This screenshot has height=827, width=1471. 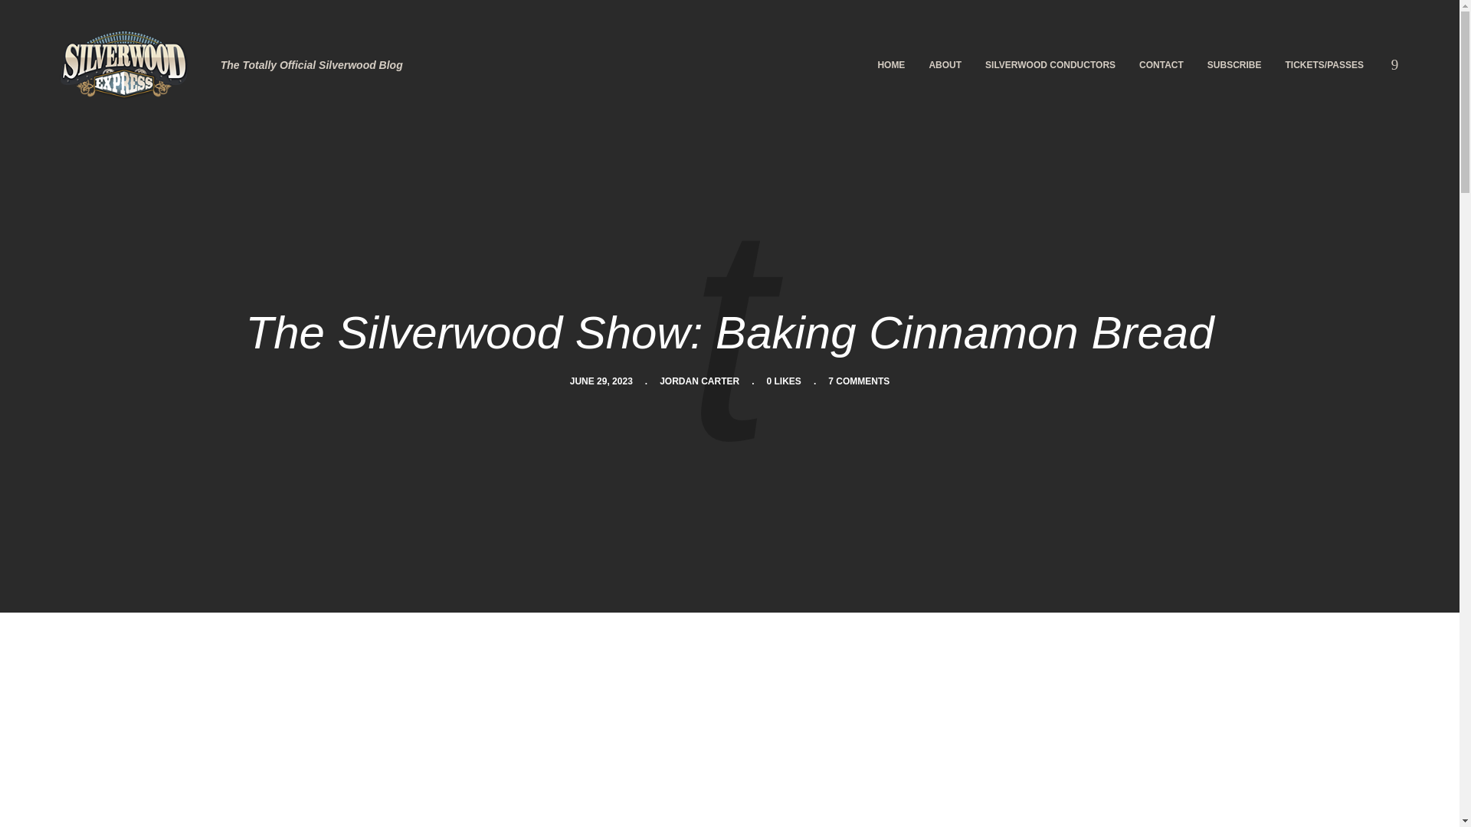 What do you see at coordinates (784, 381) in the screenshot?
I see `0 LIKES` at bounding box center [784, 381].